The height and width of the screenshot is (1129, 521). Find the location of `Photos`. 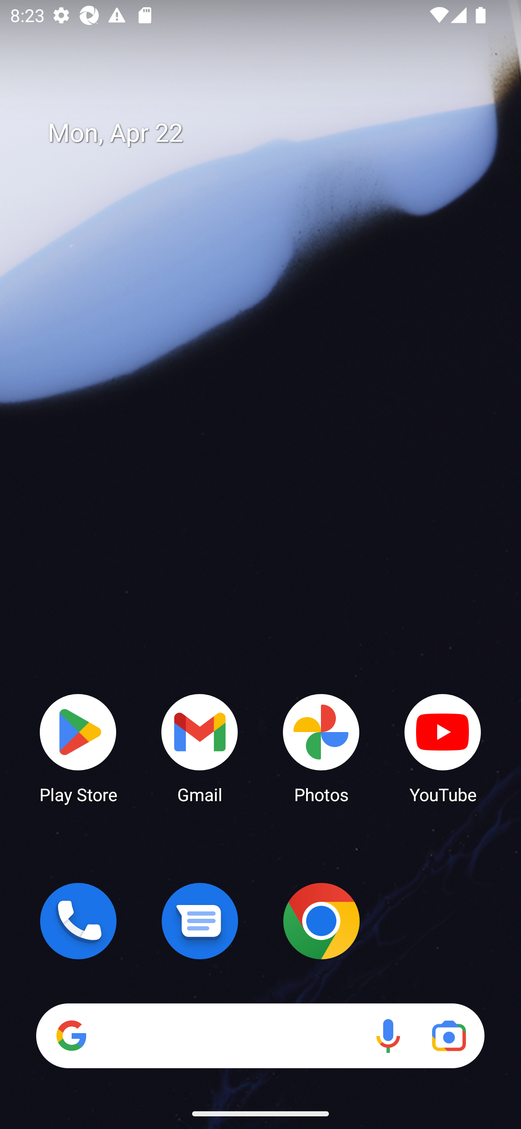

Photos is located at coordinates (321, 748).